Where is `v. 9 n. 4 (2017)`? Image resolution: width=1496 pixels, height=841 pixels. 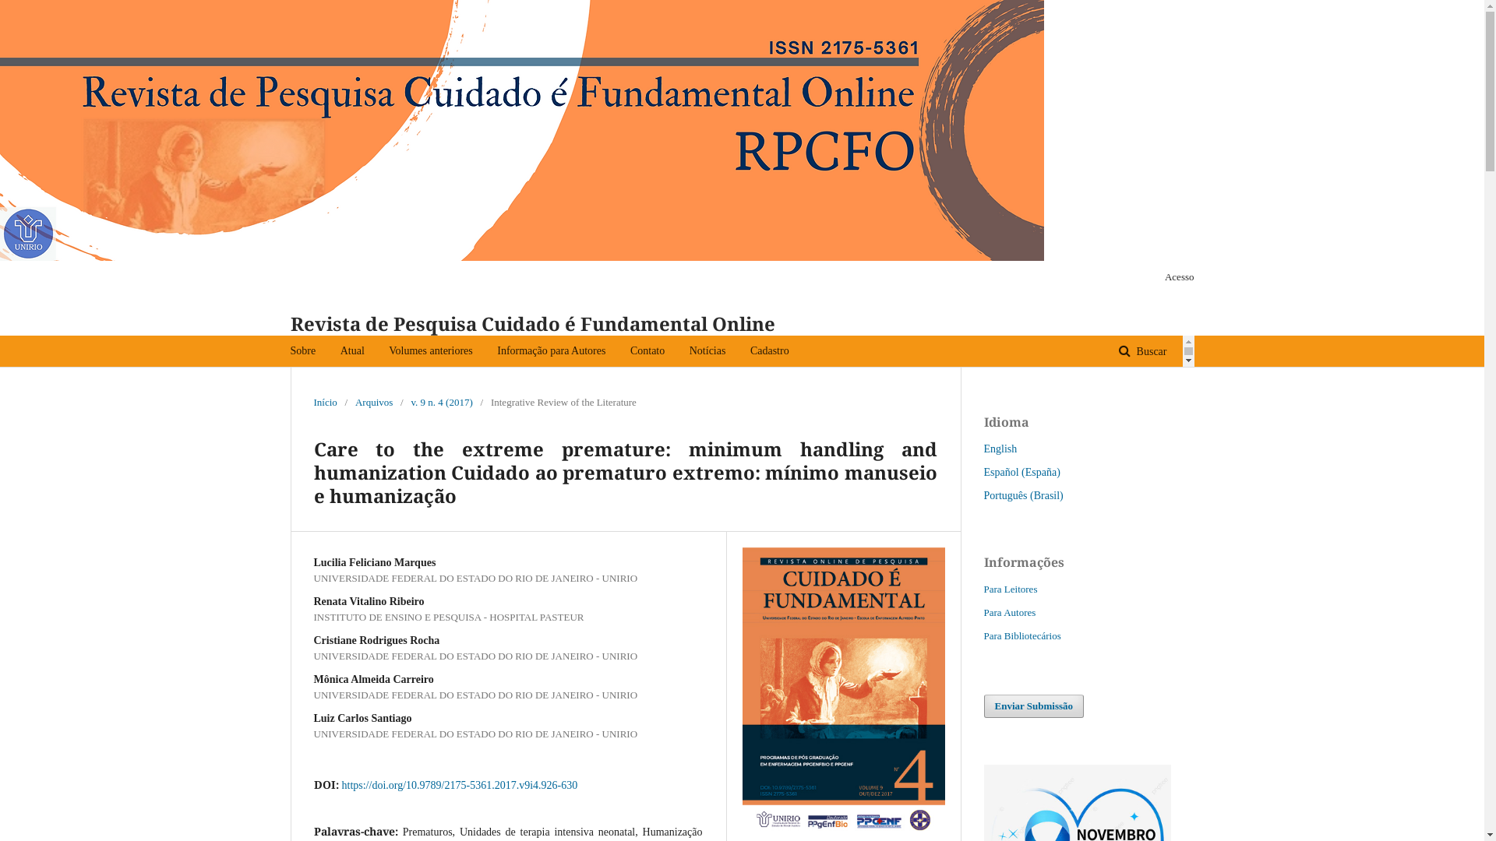
v. 9 n. 4 (2017) is located at coordinates (441, 403).